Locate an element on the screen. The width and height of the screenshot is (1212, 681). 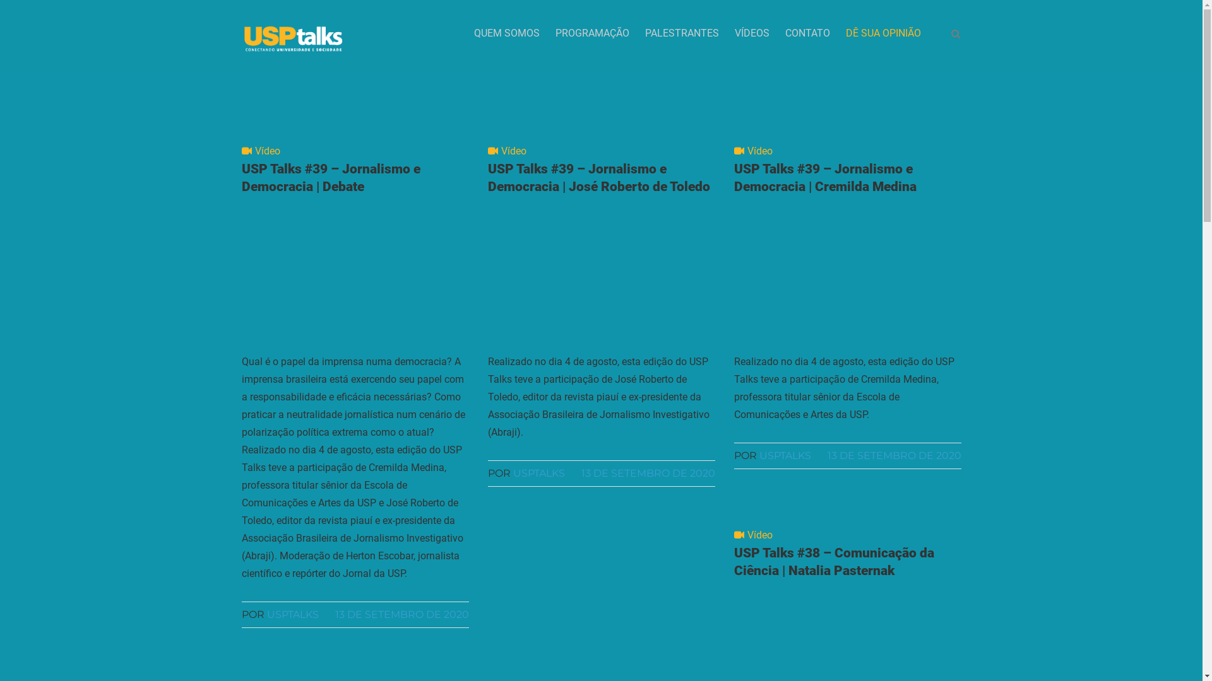
13 DE SETEMBRO DE 2020 is located at coordinates (648, 473).